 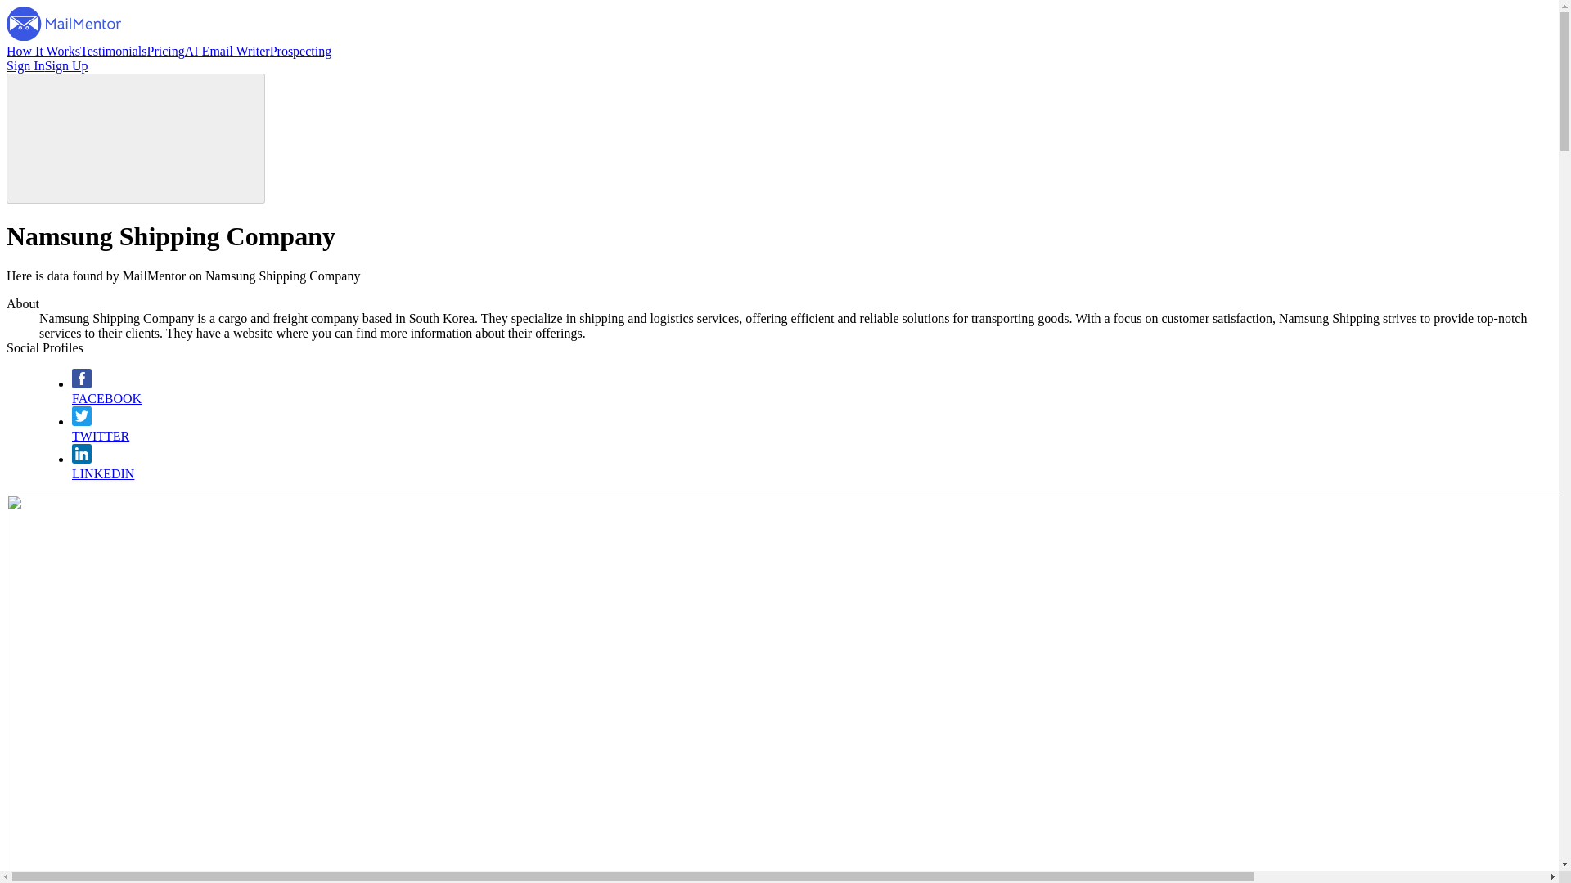 I want to click on Testimonials, so click(x=113, y=51).